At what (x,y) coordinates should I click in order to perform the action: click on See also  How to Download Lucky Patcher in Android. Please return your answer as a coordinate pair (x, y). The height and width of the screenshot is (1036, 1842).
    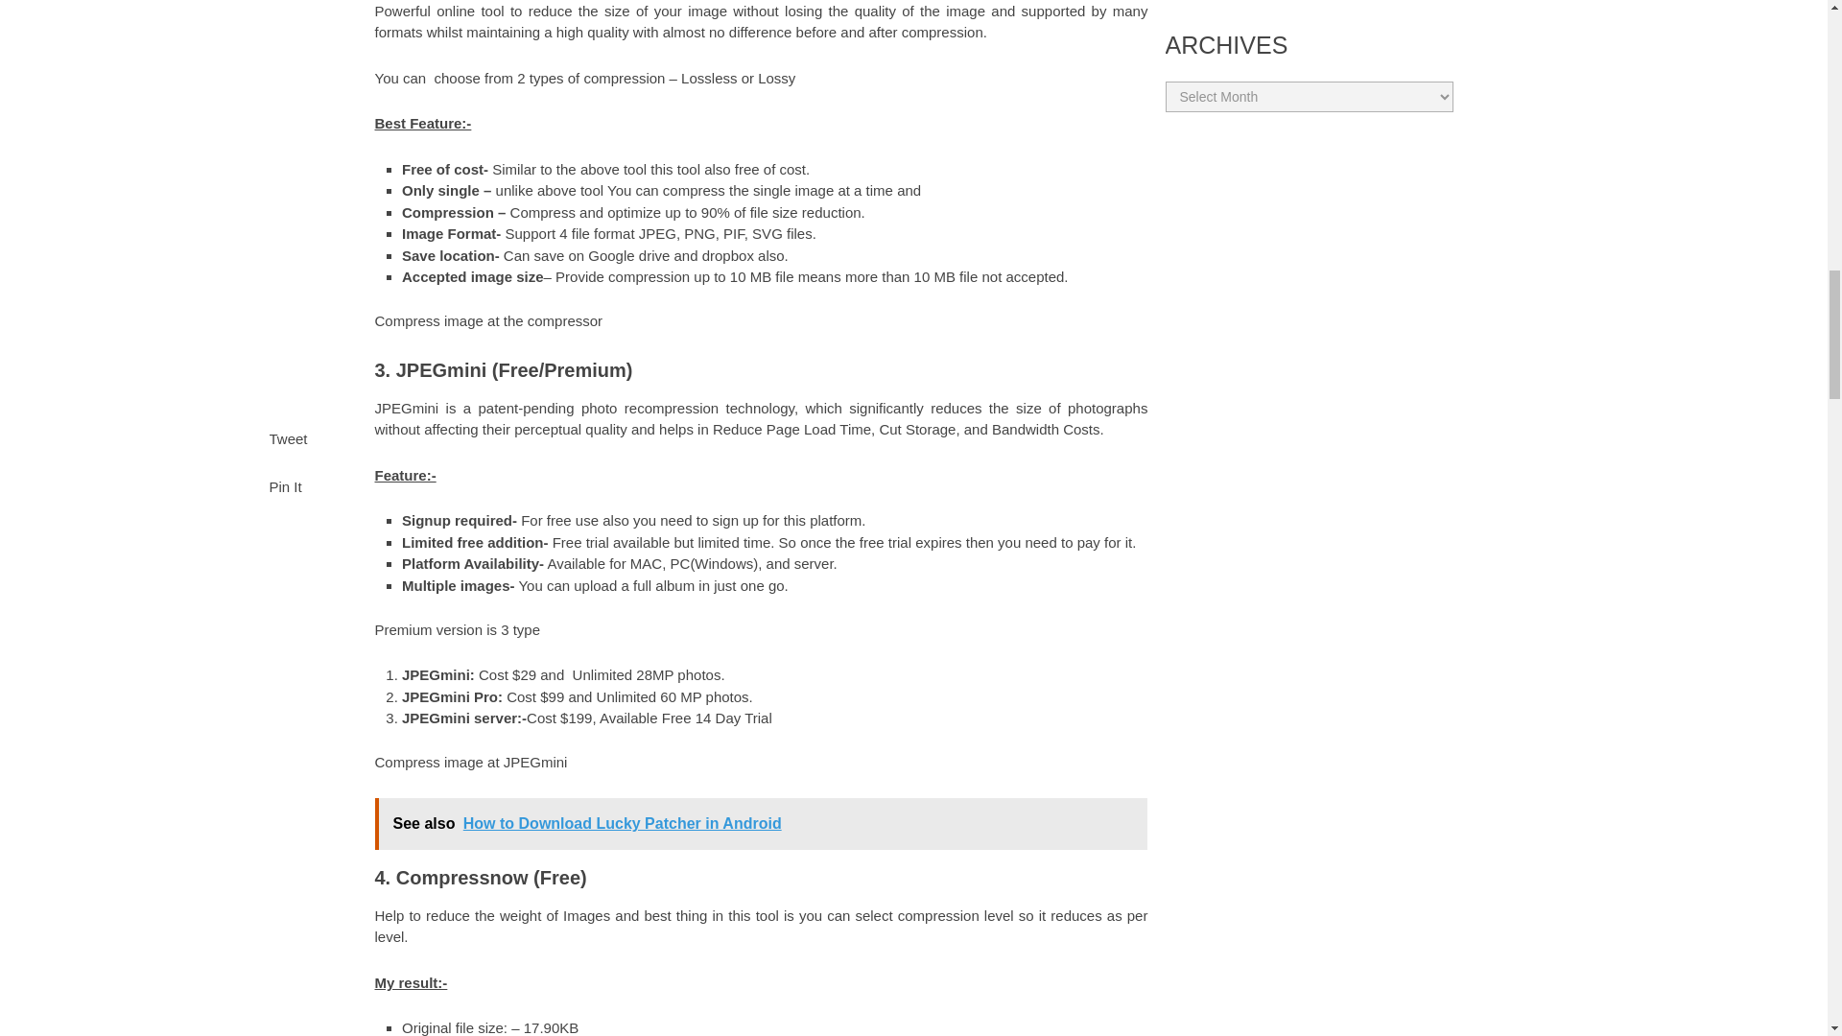
    Looking at the image, I should click on (760, 823).